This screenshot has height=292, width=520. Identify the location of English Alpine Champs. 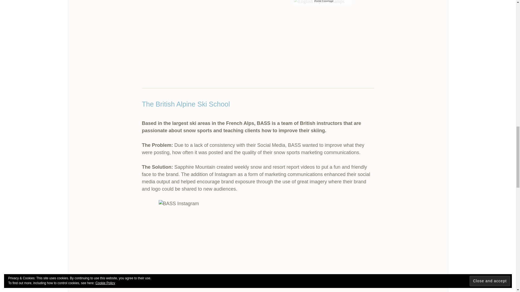
(319, 3).